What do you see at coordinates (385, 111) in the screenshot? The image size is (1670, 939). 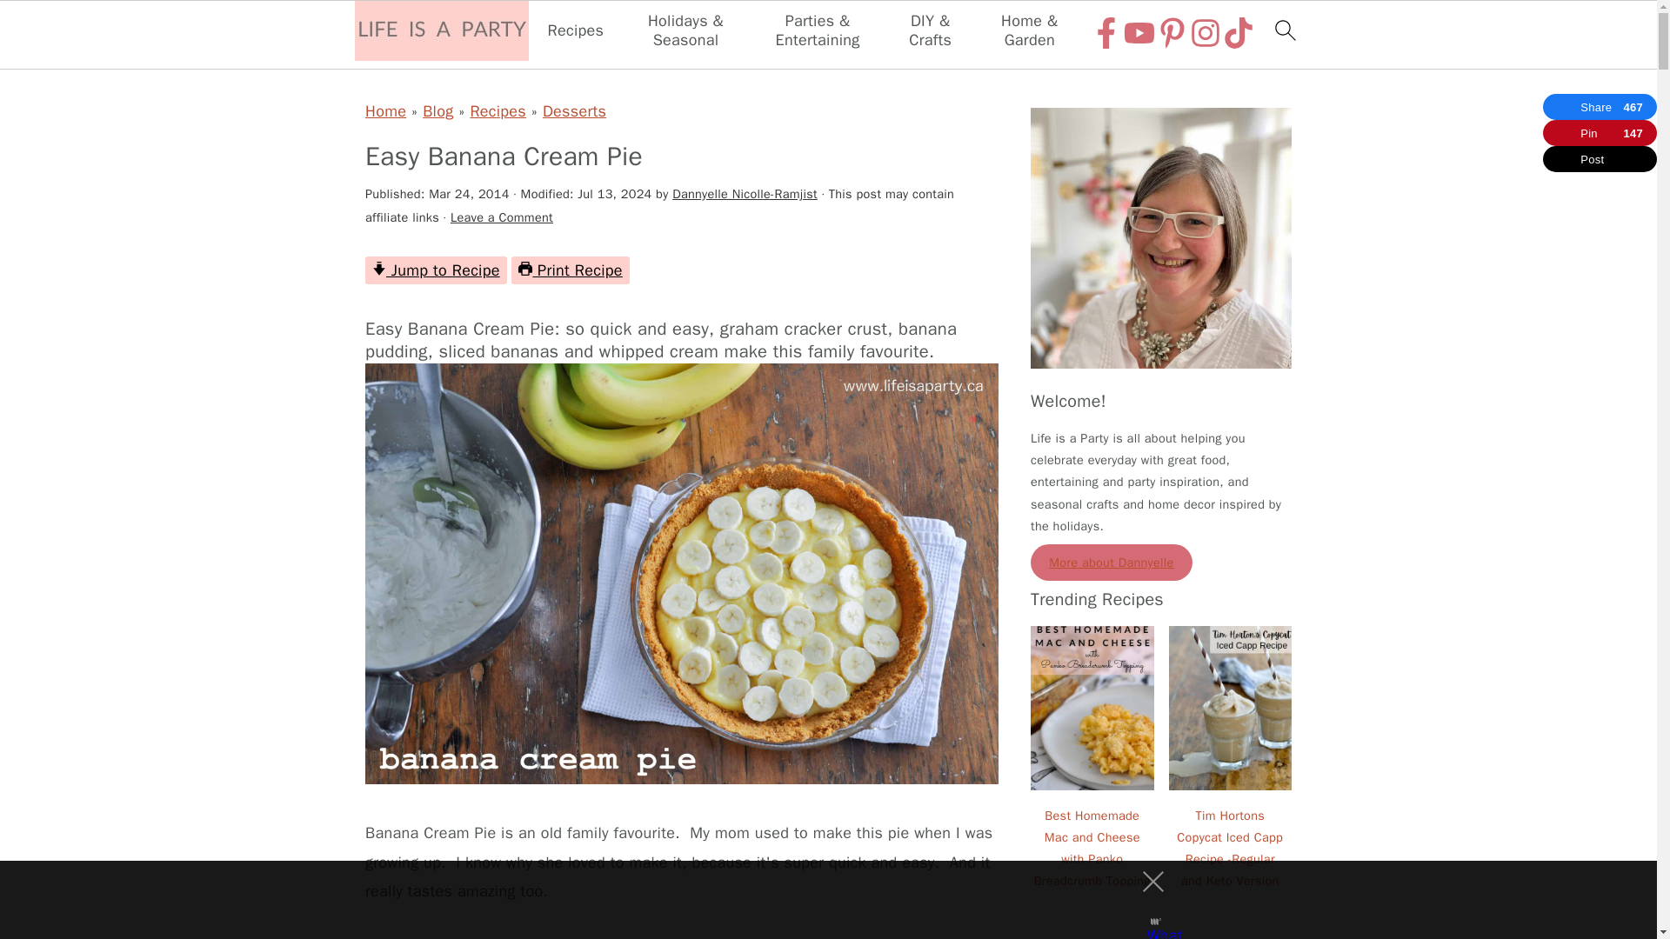 I see `Home` at bounding box center [385, 111].